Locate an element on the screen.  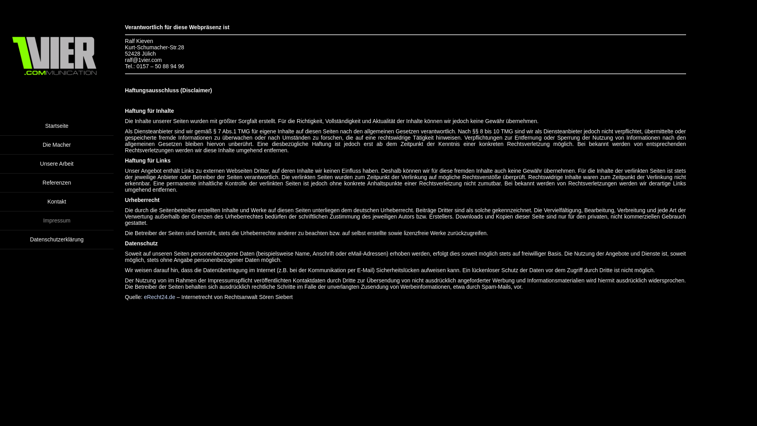
Die Macher is located at coordinates (57, 145).